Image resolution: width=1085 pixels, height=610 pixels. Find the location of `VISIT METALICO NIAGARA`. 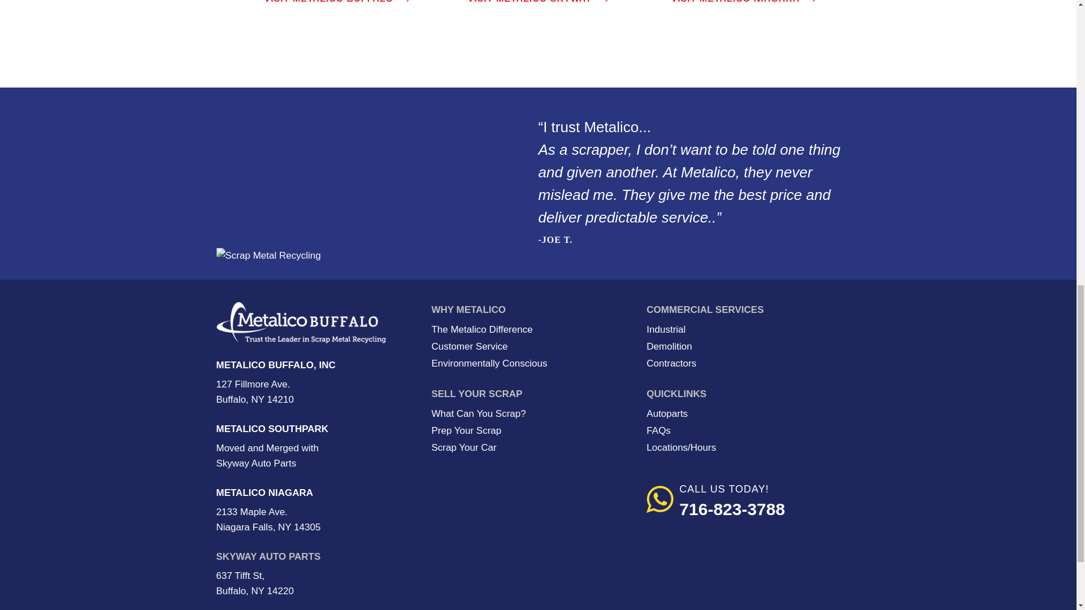

VISIT METALICO NIAGARA is located at coordinates (735, 5).